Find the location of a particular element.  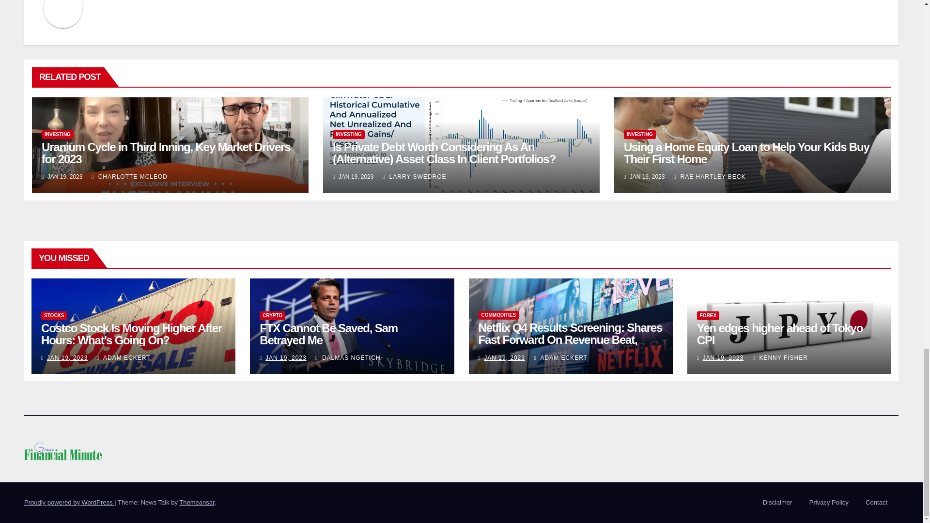

Permalink to: FTX Cannot Be Saved, Sam Betrayed Me is located at coordinates (328, 334).